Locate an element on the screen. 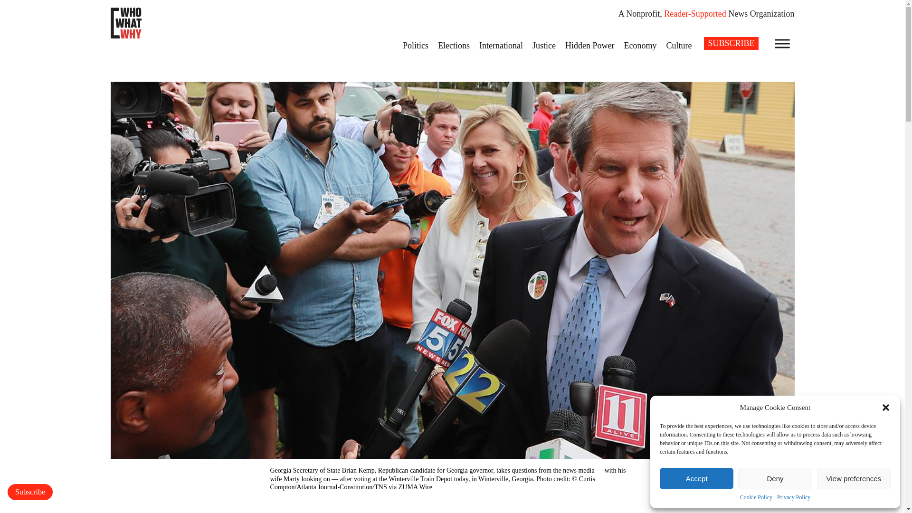  View preferences is located at coordinates (854, 478).